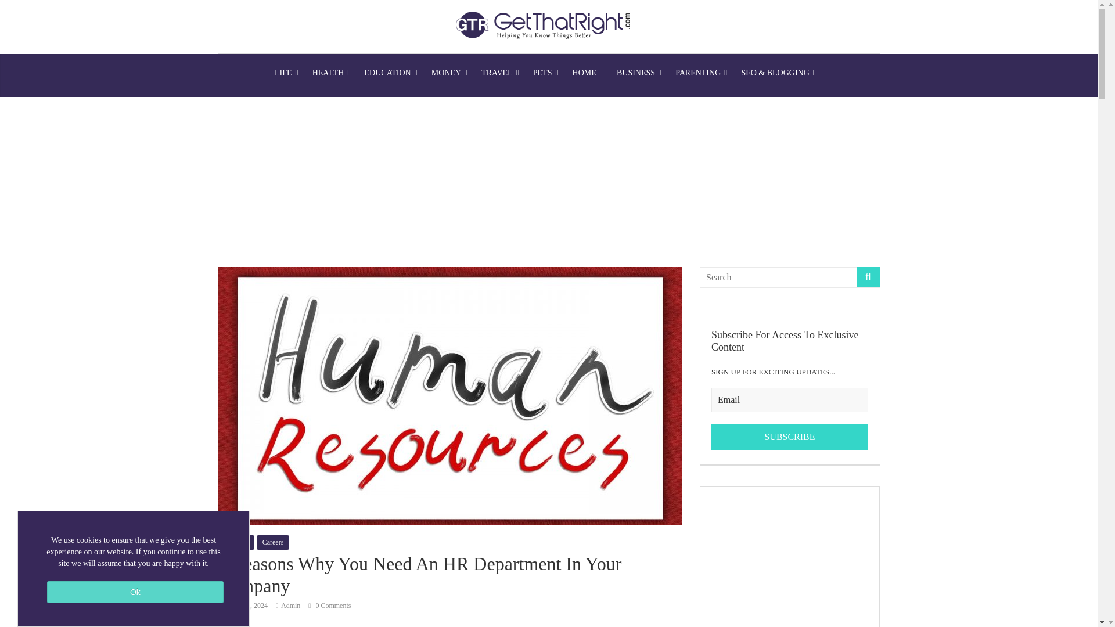 This screenshot has height=627, width=1115. Describe the element at coordinates (290, 605) in the screenshot. I see `Admin` at that location.